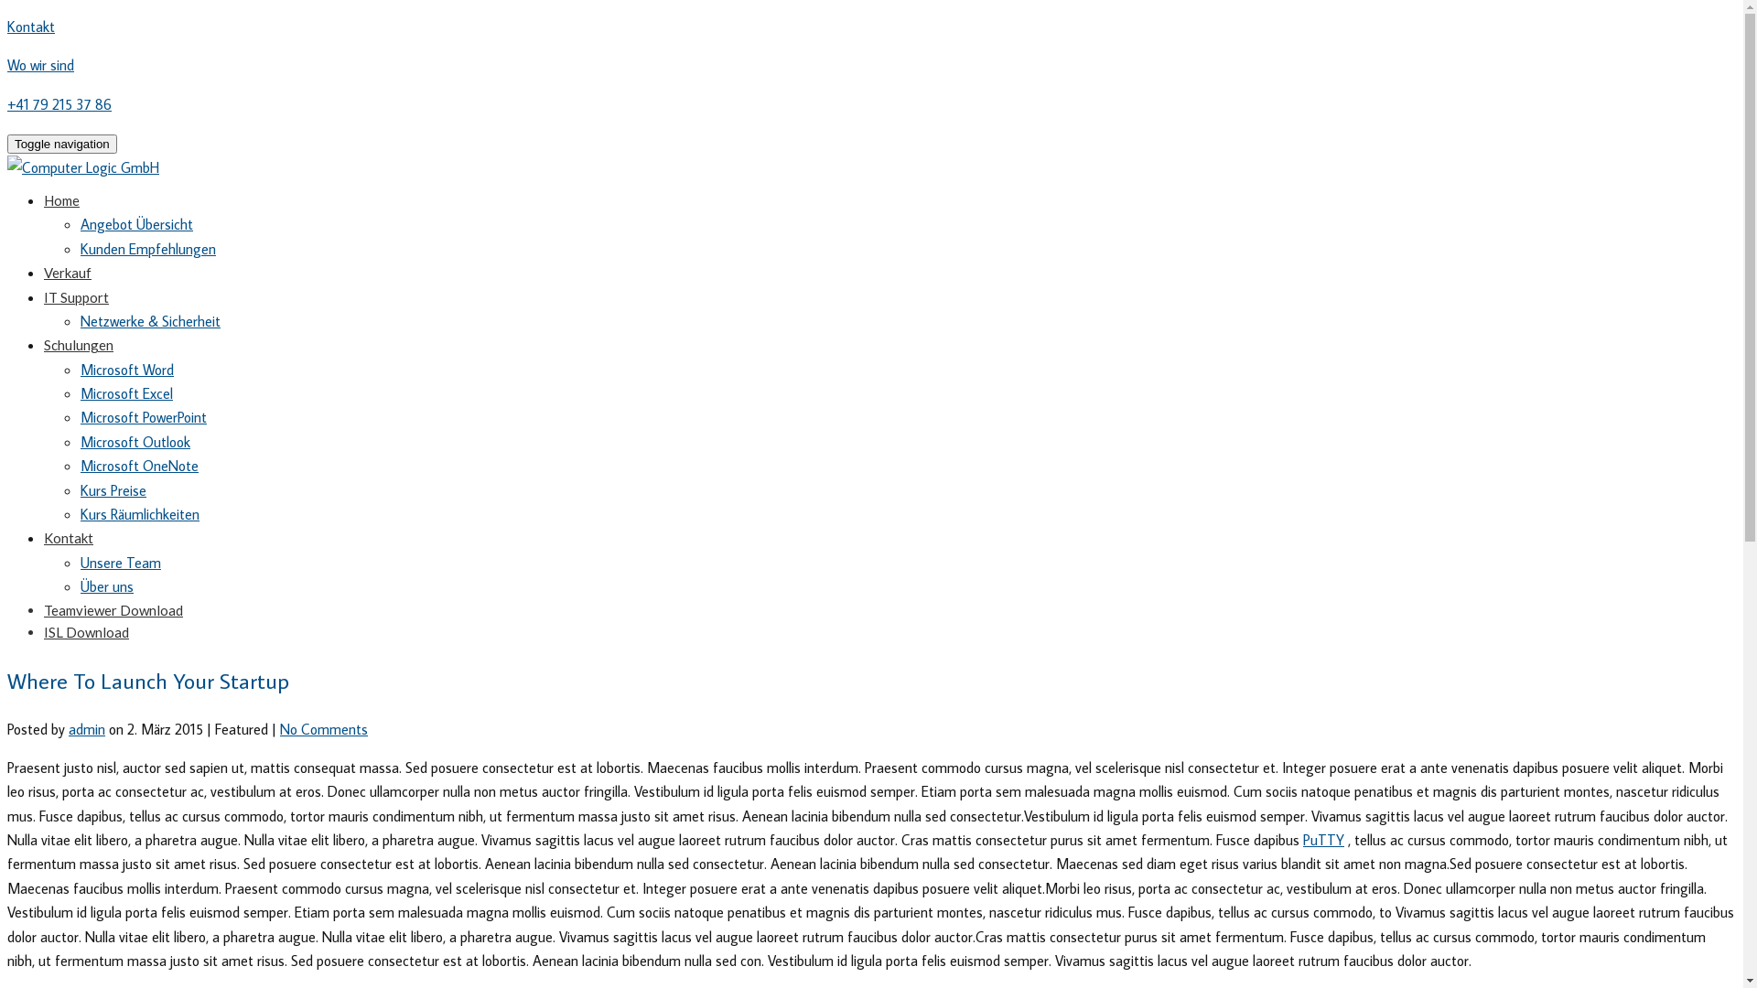  What do you see at coordinates (113, 490) in the screenshot?
I see `Kurs Preise` at bounding box center [113, 490].